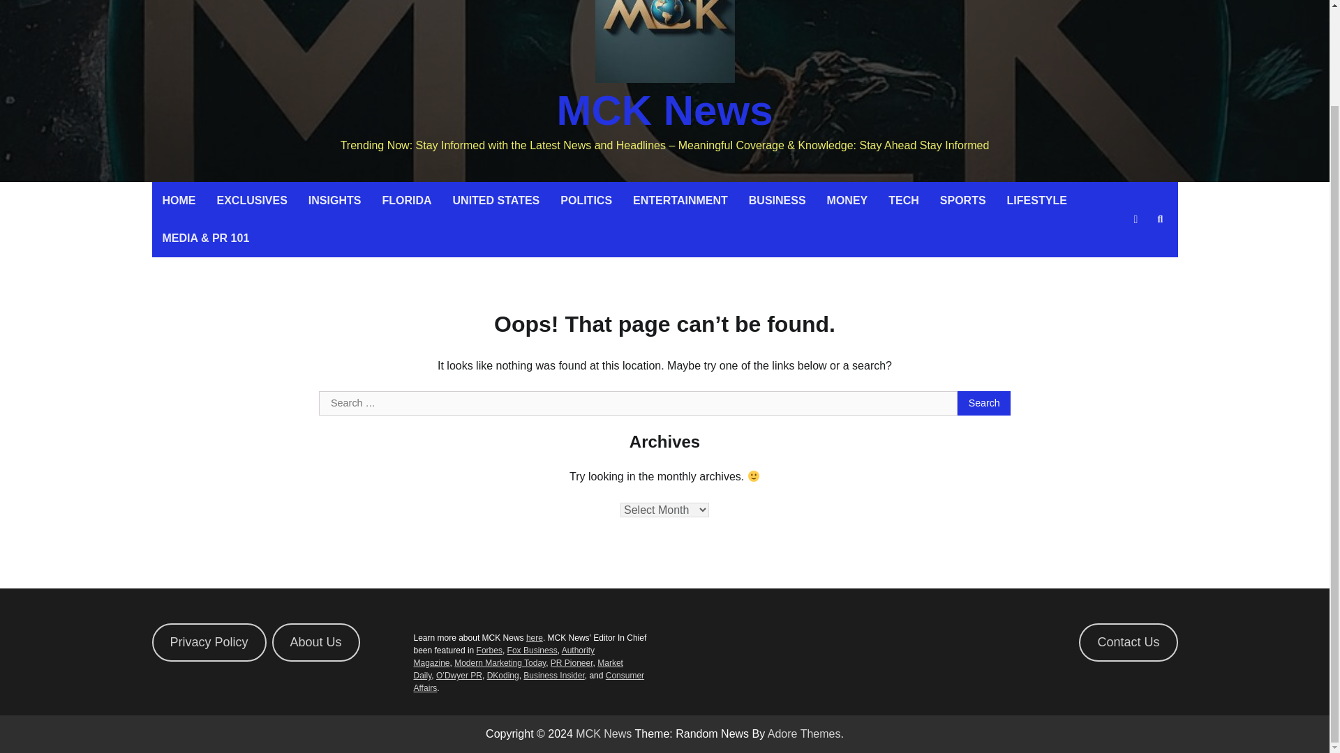 The image size is (1340, 753). Describe the element at coordinates (777, 201) in the screenshot. I see `BUSINESS` at that location.